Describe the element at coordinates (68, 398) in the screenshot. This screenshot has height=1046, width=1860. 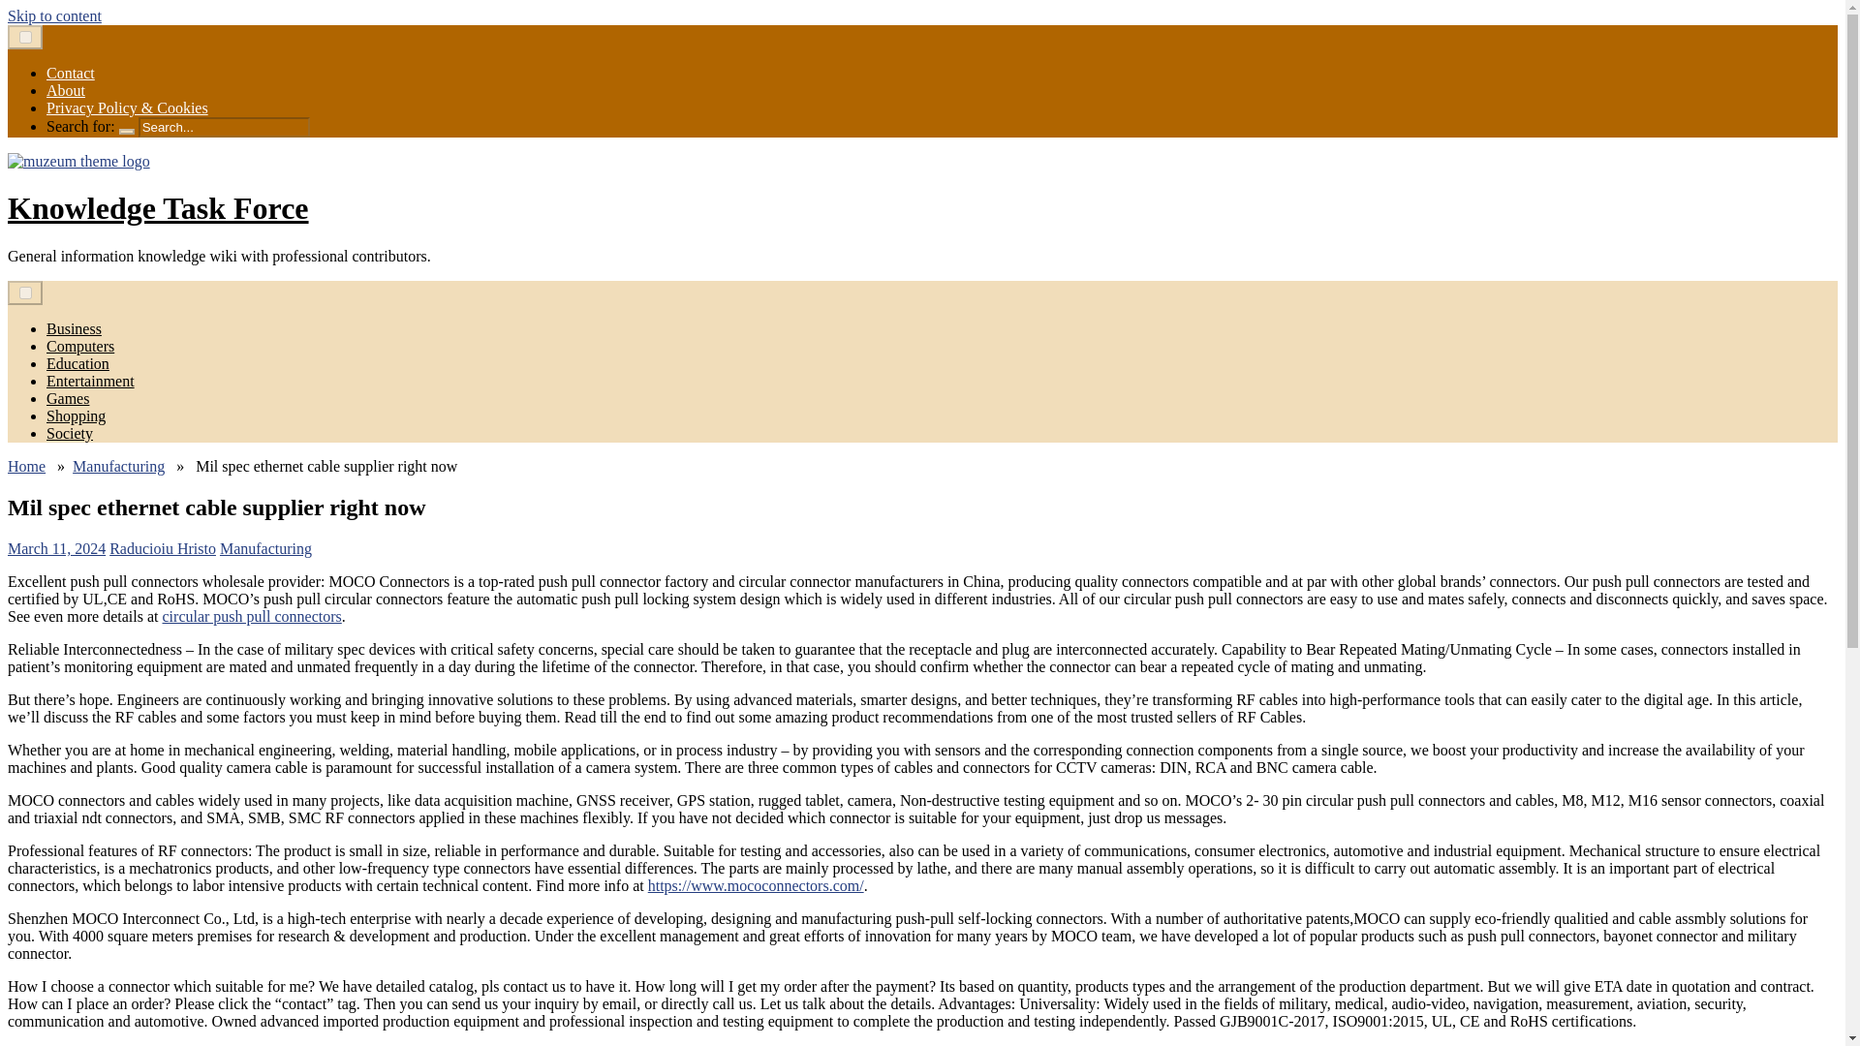
I see `Games` at that location.